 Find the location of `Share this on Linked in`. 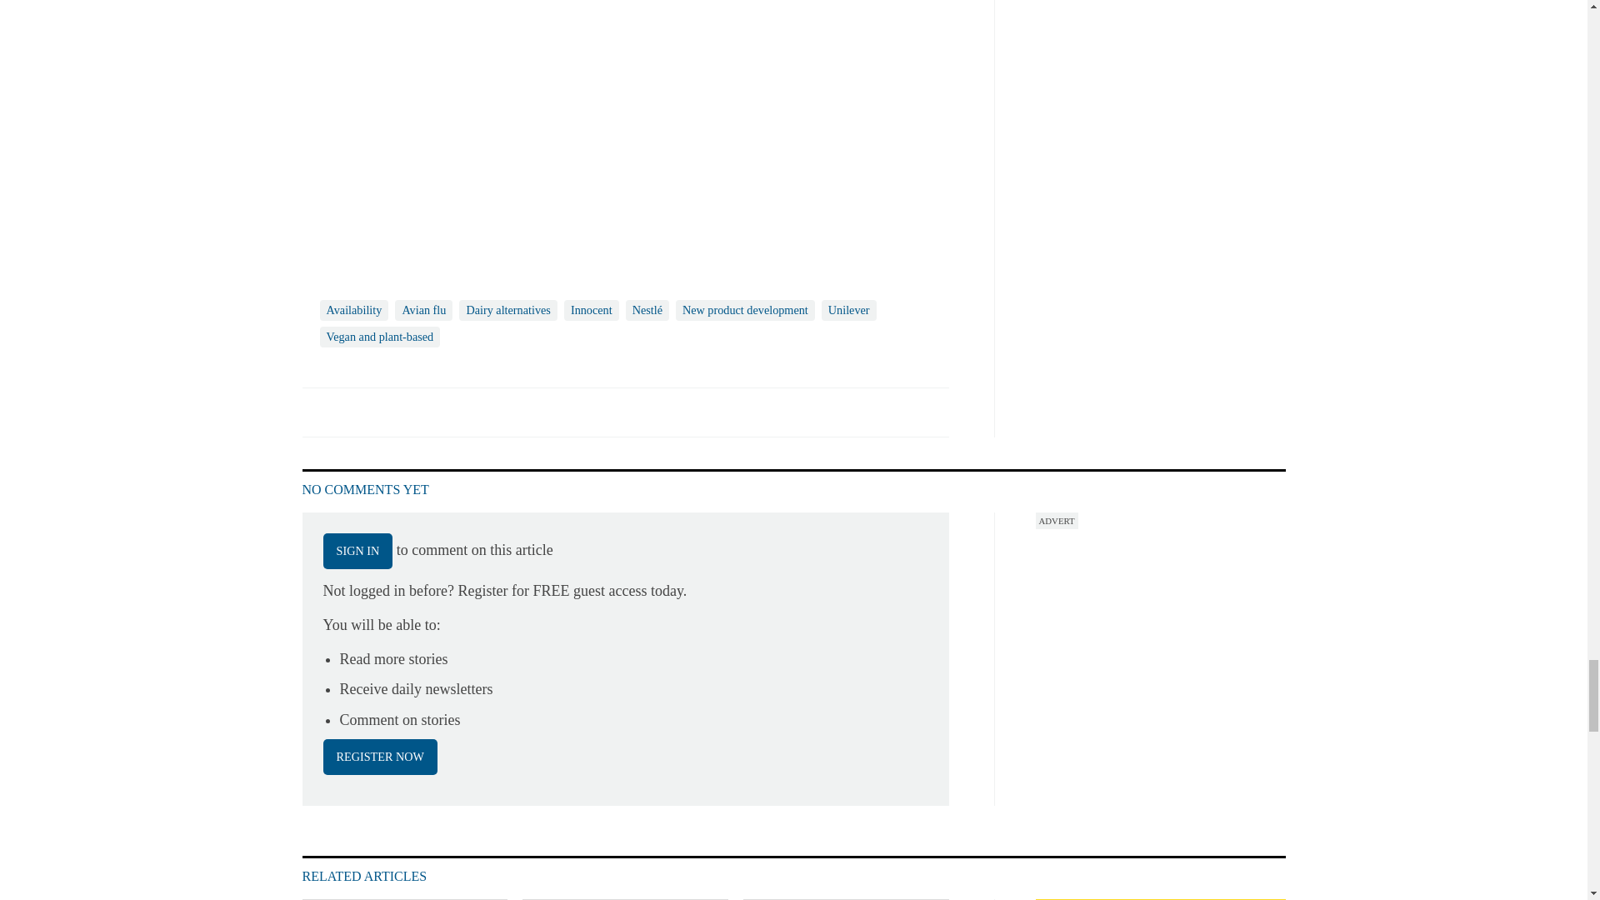

Share this on Linked in is located at coordinates (387, 412).